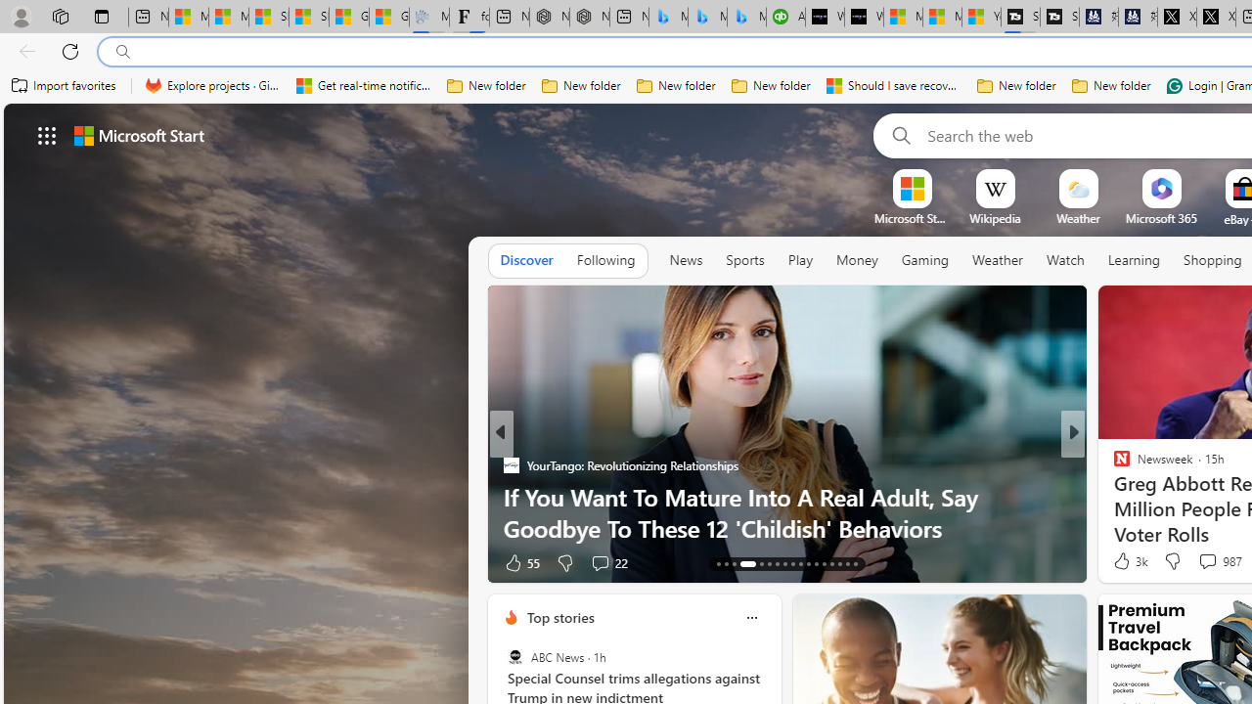  What do you see at coordinates (1160, 218) in the screenshot?
I see `Microsoft 365` at bounding box center [1160, 218].